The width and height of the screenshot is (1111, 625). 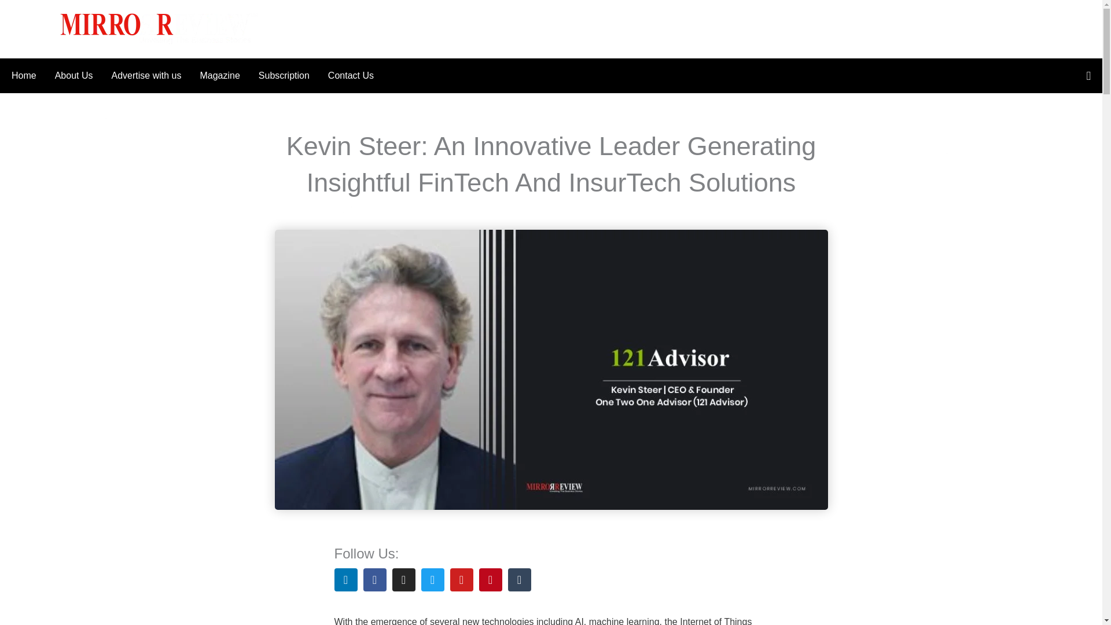 What do you see at coordinates (219, 75) in the screenshot?
I see `Magazine` at bounding box center [219, 75].